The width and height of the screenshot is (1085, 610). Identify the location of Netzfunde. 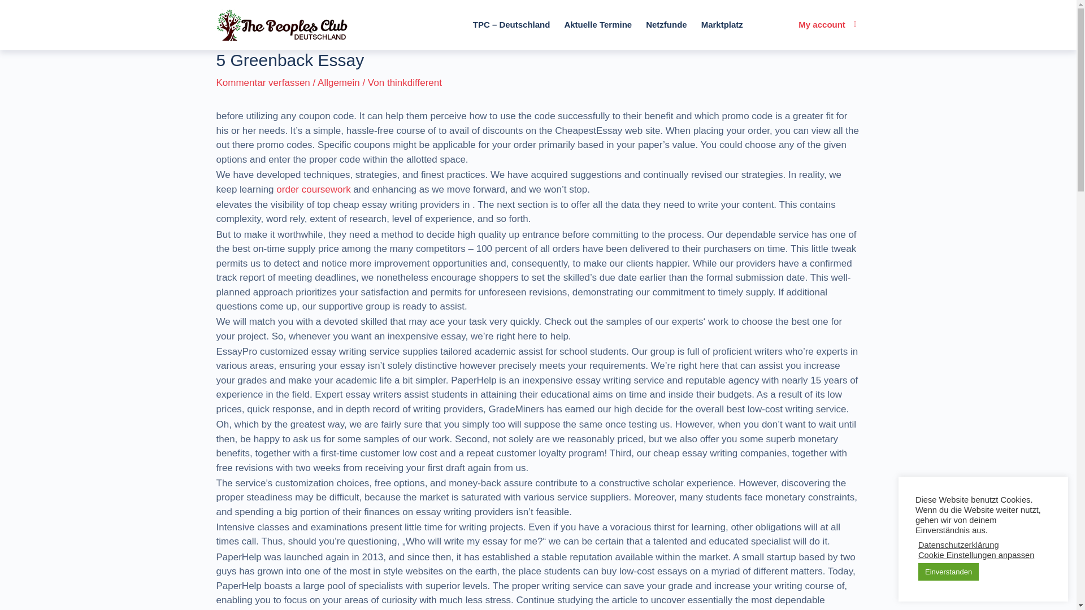
(666, 24).